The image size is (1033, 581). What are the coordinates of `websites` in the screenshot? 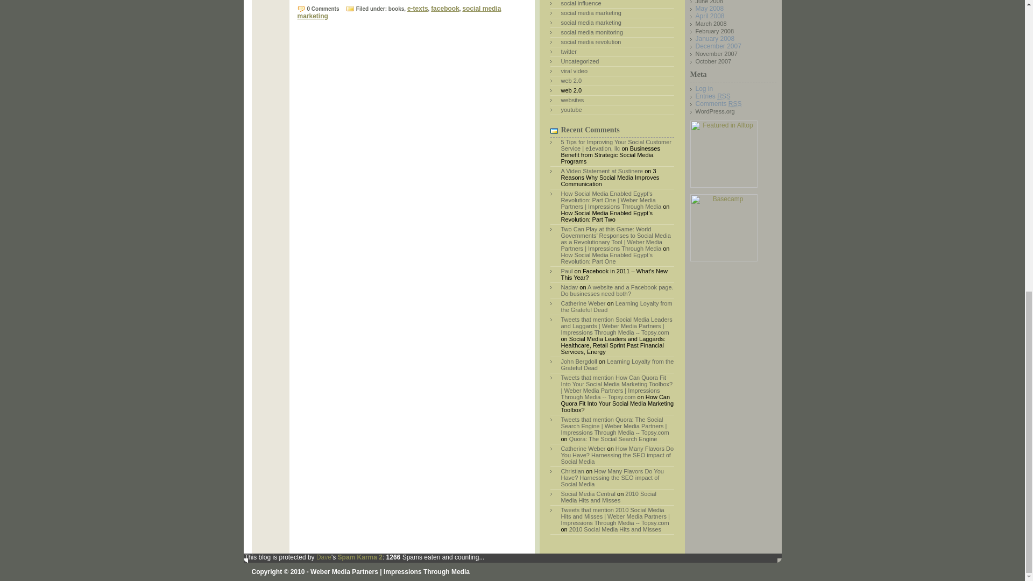 It's located at (572, 100).